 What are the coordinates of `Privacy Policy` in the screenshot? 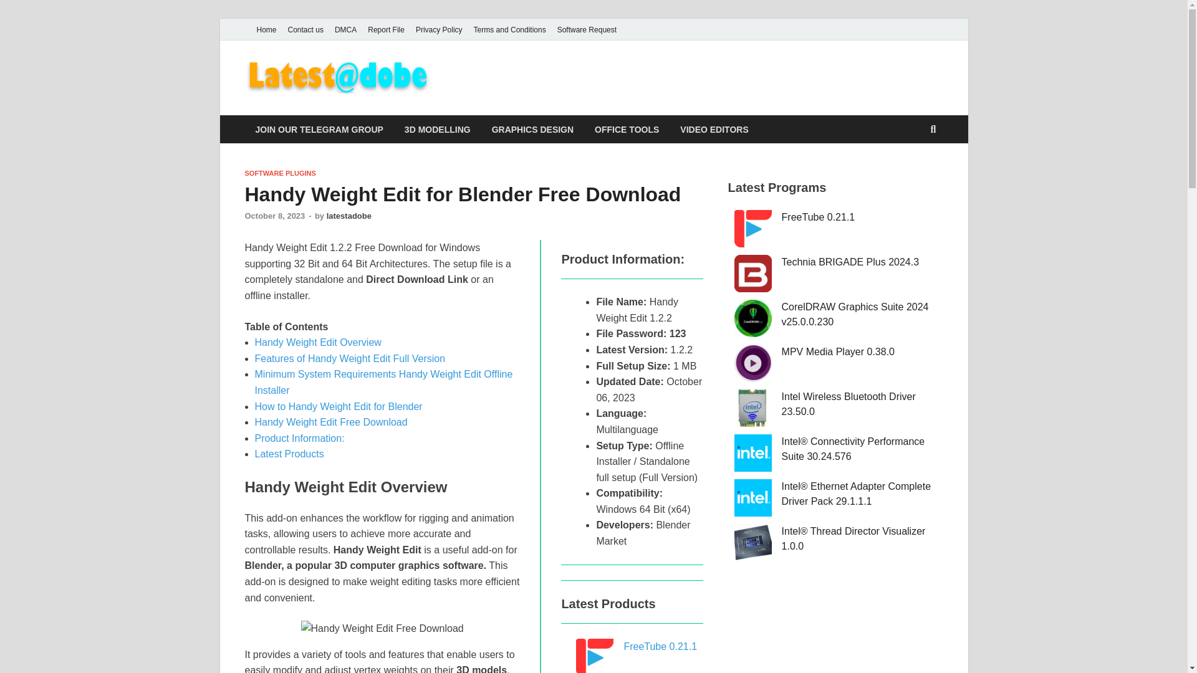 It's located at (439, 29).